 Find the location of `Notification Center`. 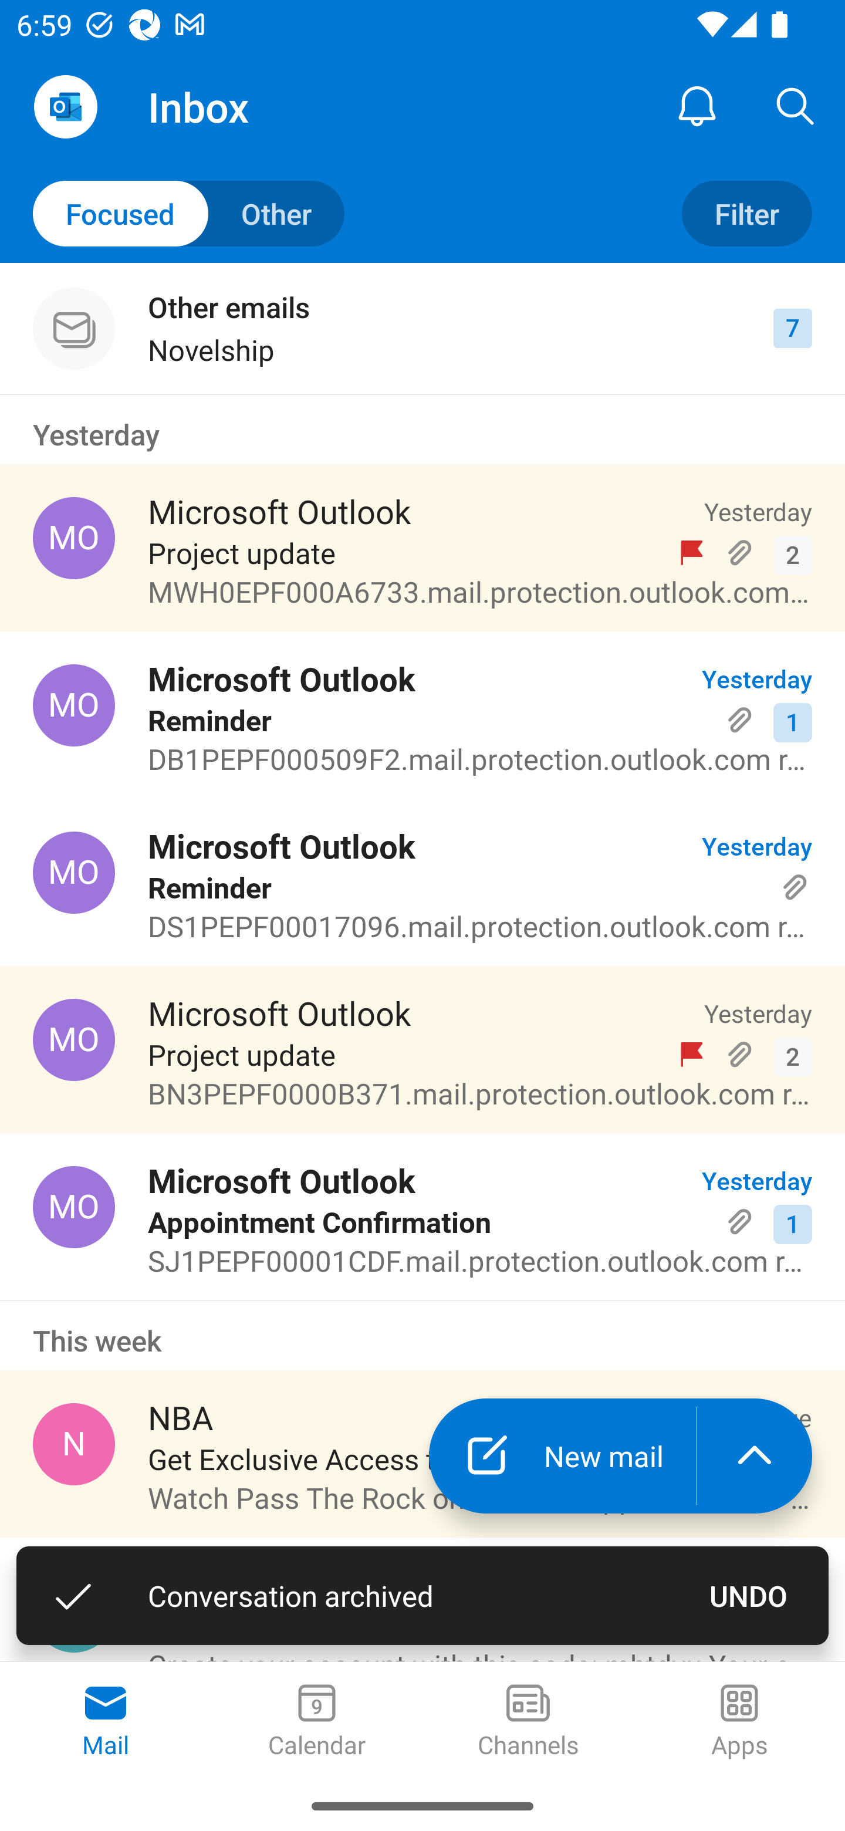

Notification Center is located at coordinates (697, 106).